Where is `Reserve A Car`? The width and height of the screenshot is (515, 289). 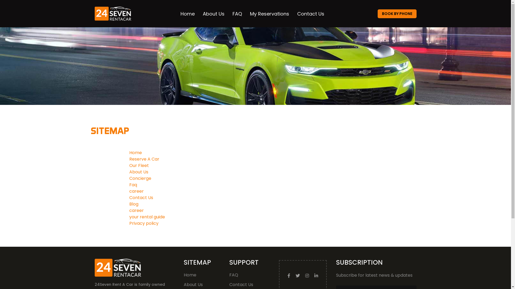 Reserve A Car is located at coordinates (144, 159).